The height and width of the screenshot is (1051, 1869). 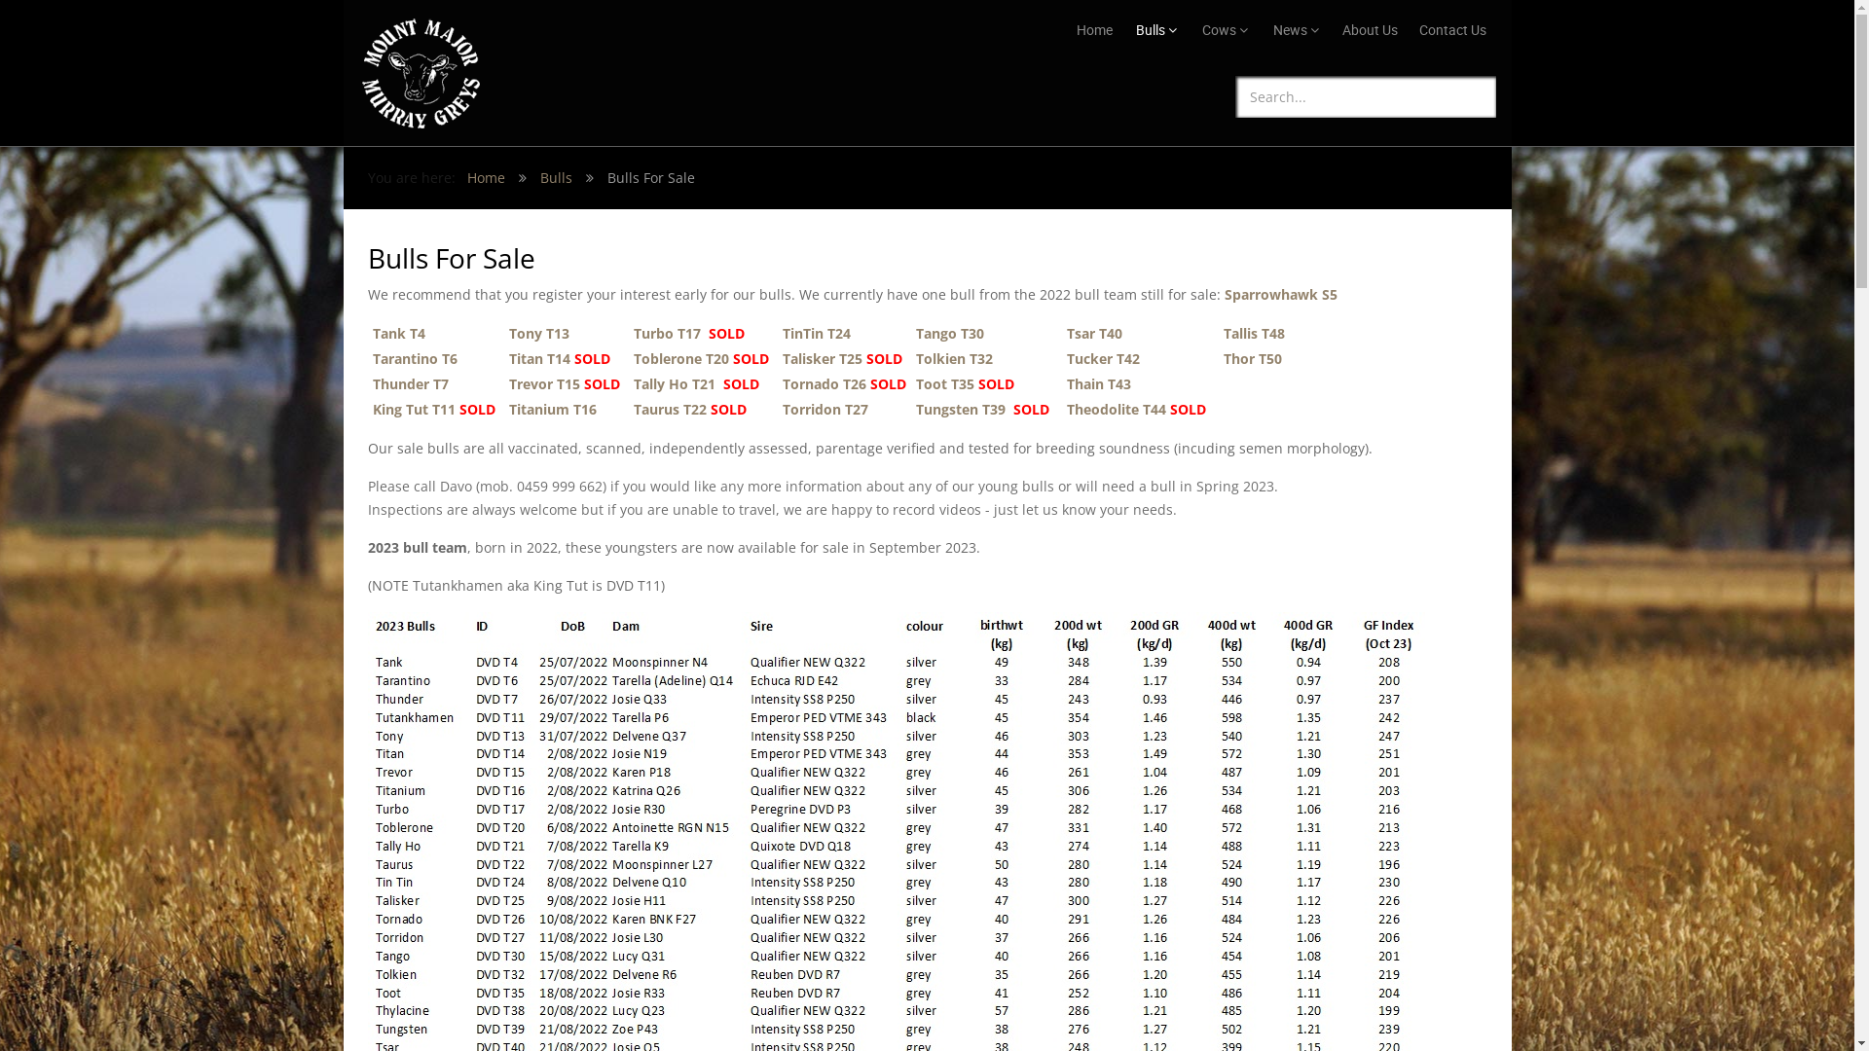 What do you see at coordinates (948, 333) in the screenshot?
I see `Tango T30` at bounding box center [948, 333].